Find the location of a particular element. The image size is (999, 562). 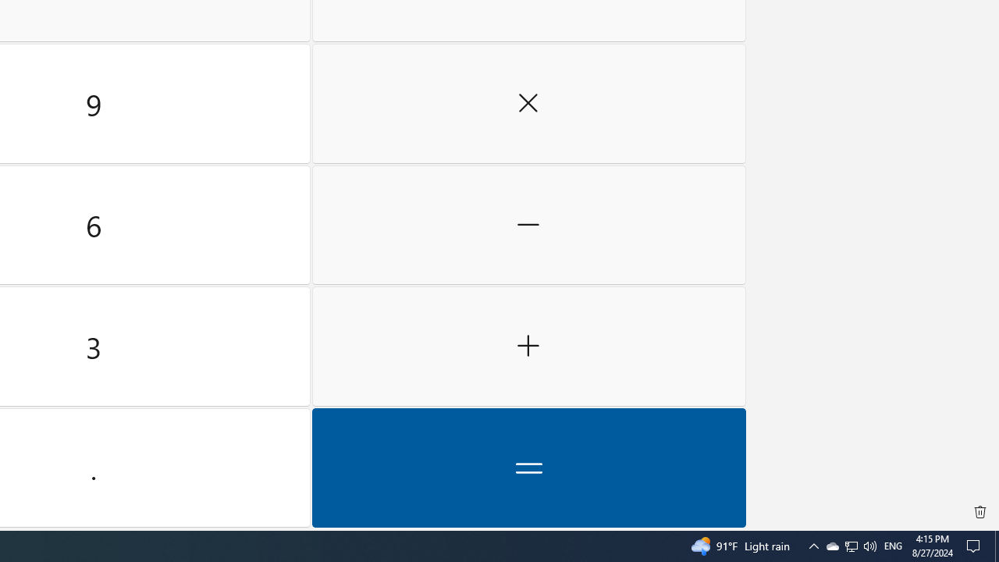

User Promoted Notification Area is located at coordinates (893, 546).